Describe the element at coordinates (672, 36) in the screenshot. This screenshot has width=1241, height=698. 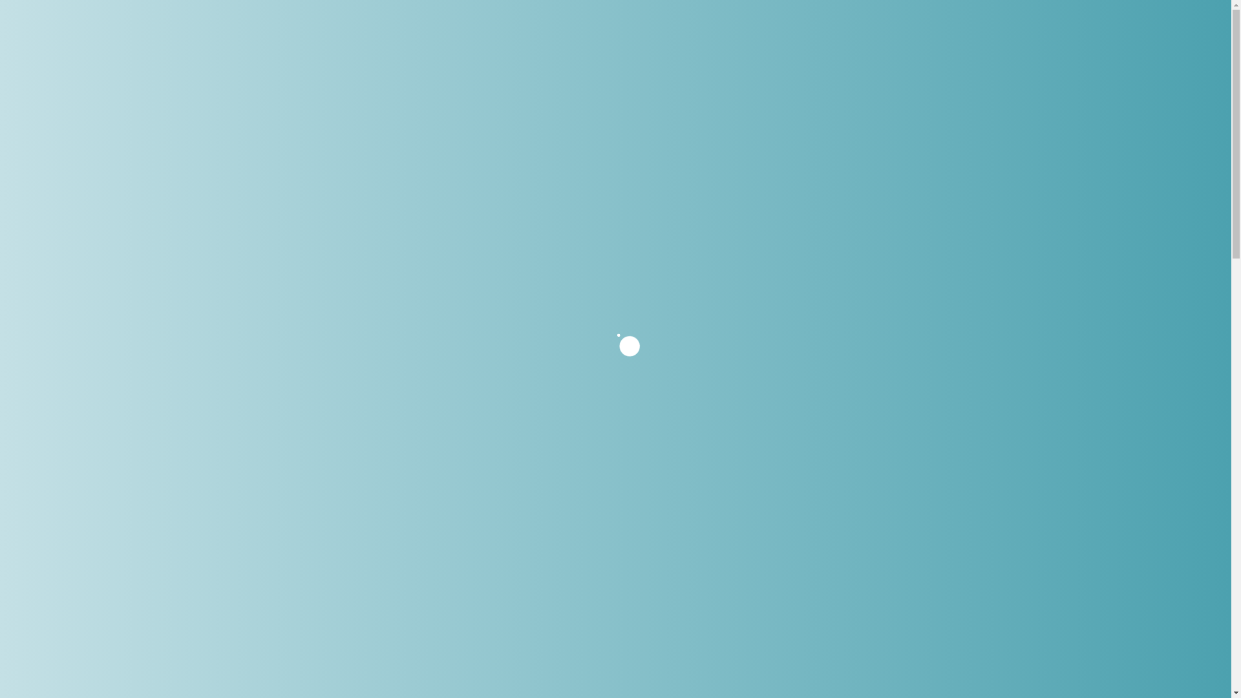
I see `BAKERY INGREDIENTS` at that location.